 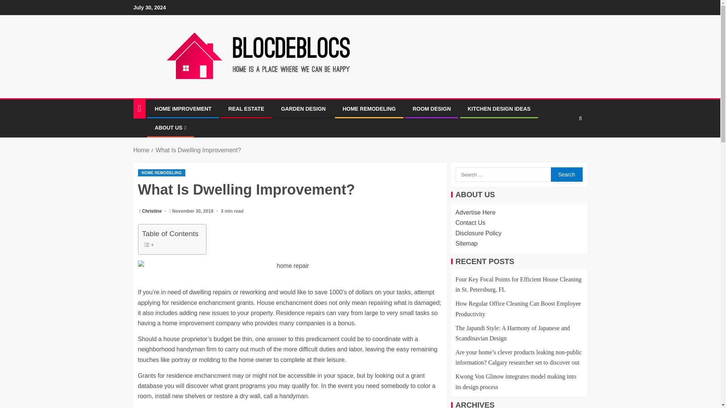 What do you see at coordinates (566, 142) in the screenshot?
I see `Search` at bounding box center [566, 142].